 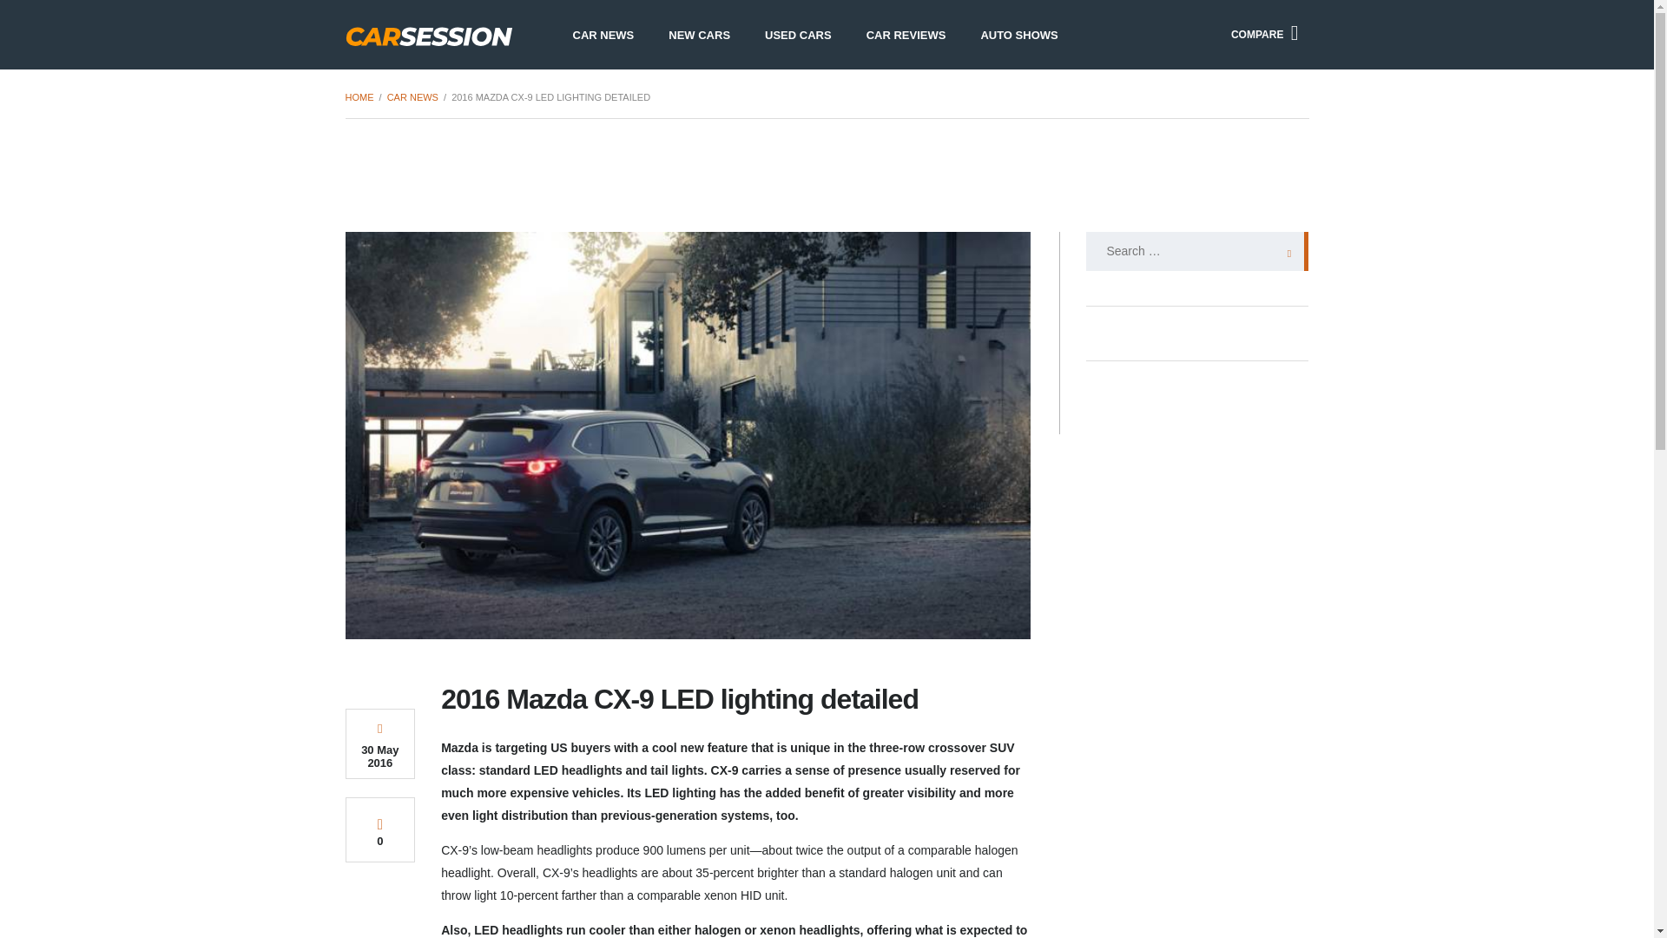 What do you see at coordinates (412, 96) in the screenshot?
I see `CAR NEWS` at bounding box center [412, 96].